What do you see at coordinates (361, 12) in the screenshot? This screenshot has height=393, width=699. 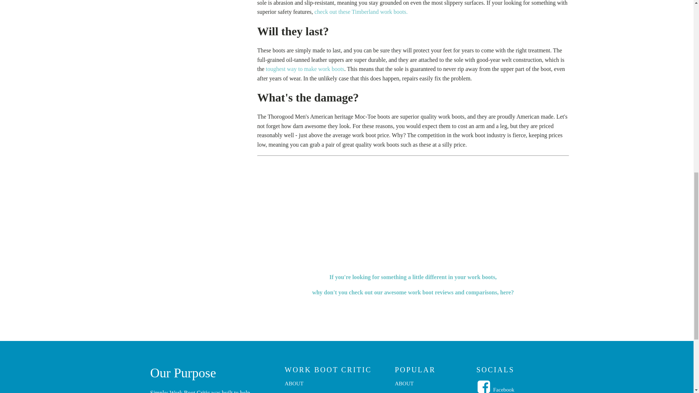 I see `check out these Timberland work boots.` at bounding box center [361, 12].